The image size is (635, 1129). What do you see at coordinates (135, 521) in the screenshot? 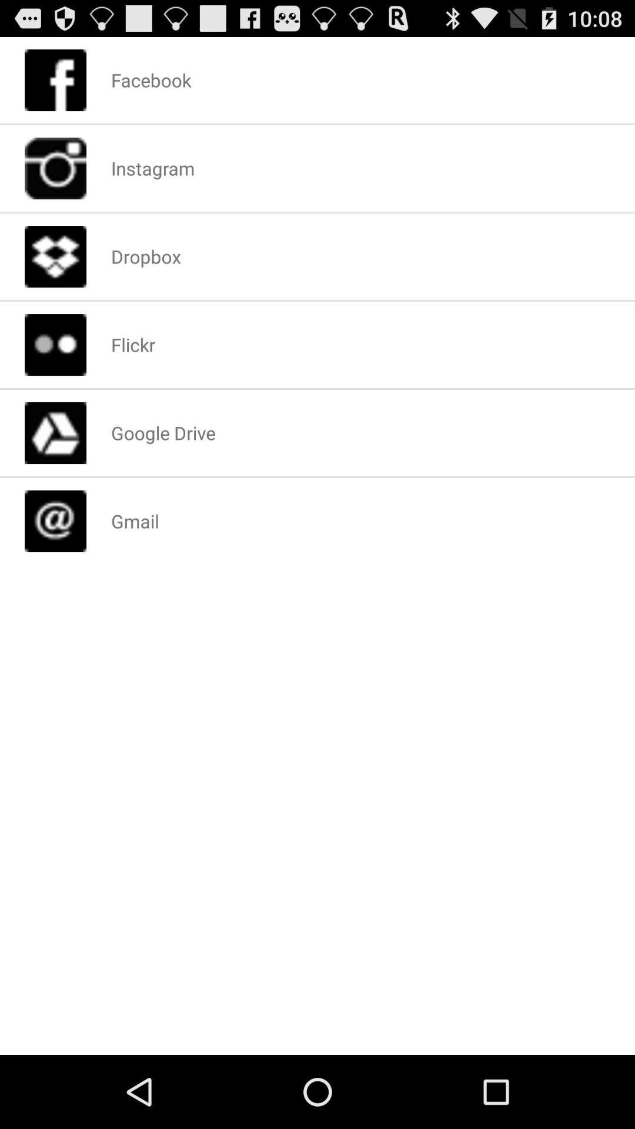
I see `scroll until the gmail` at bounding box center [135, 521].